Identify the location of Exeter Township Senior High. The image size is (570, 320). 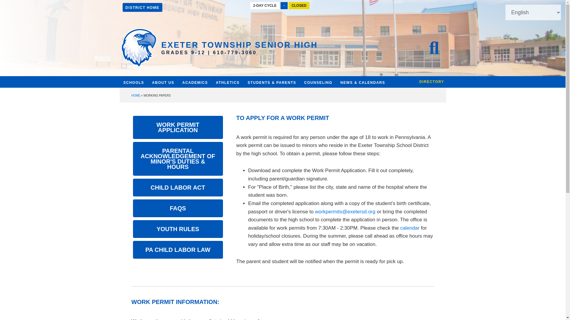
(239, 45).